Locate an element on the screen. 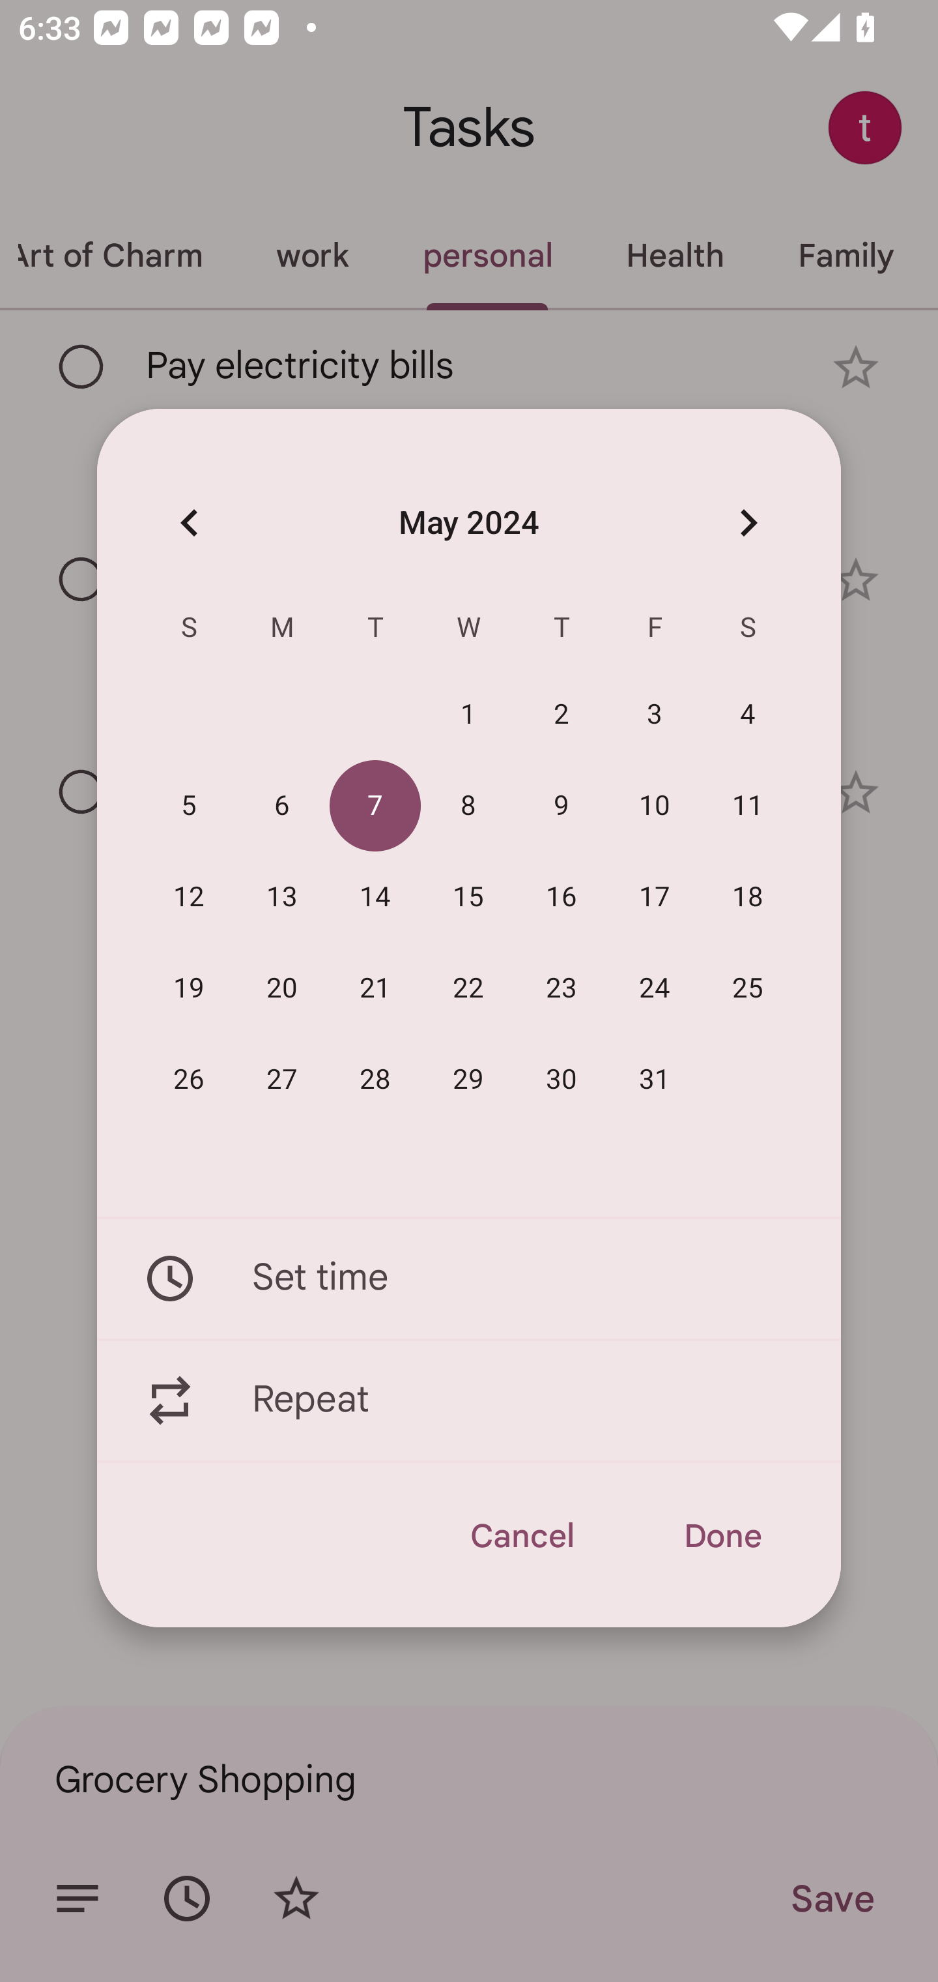 This screenshot has height=1982, width=938. 3 03 May 2024 is located at coordinates (655, 715).